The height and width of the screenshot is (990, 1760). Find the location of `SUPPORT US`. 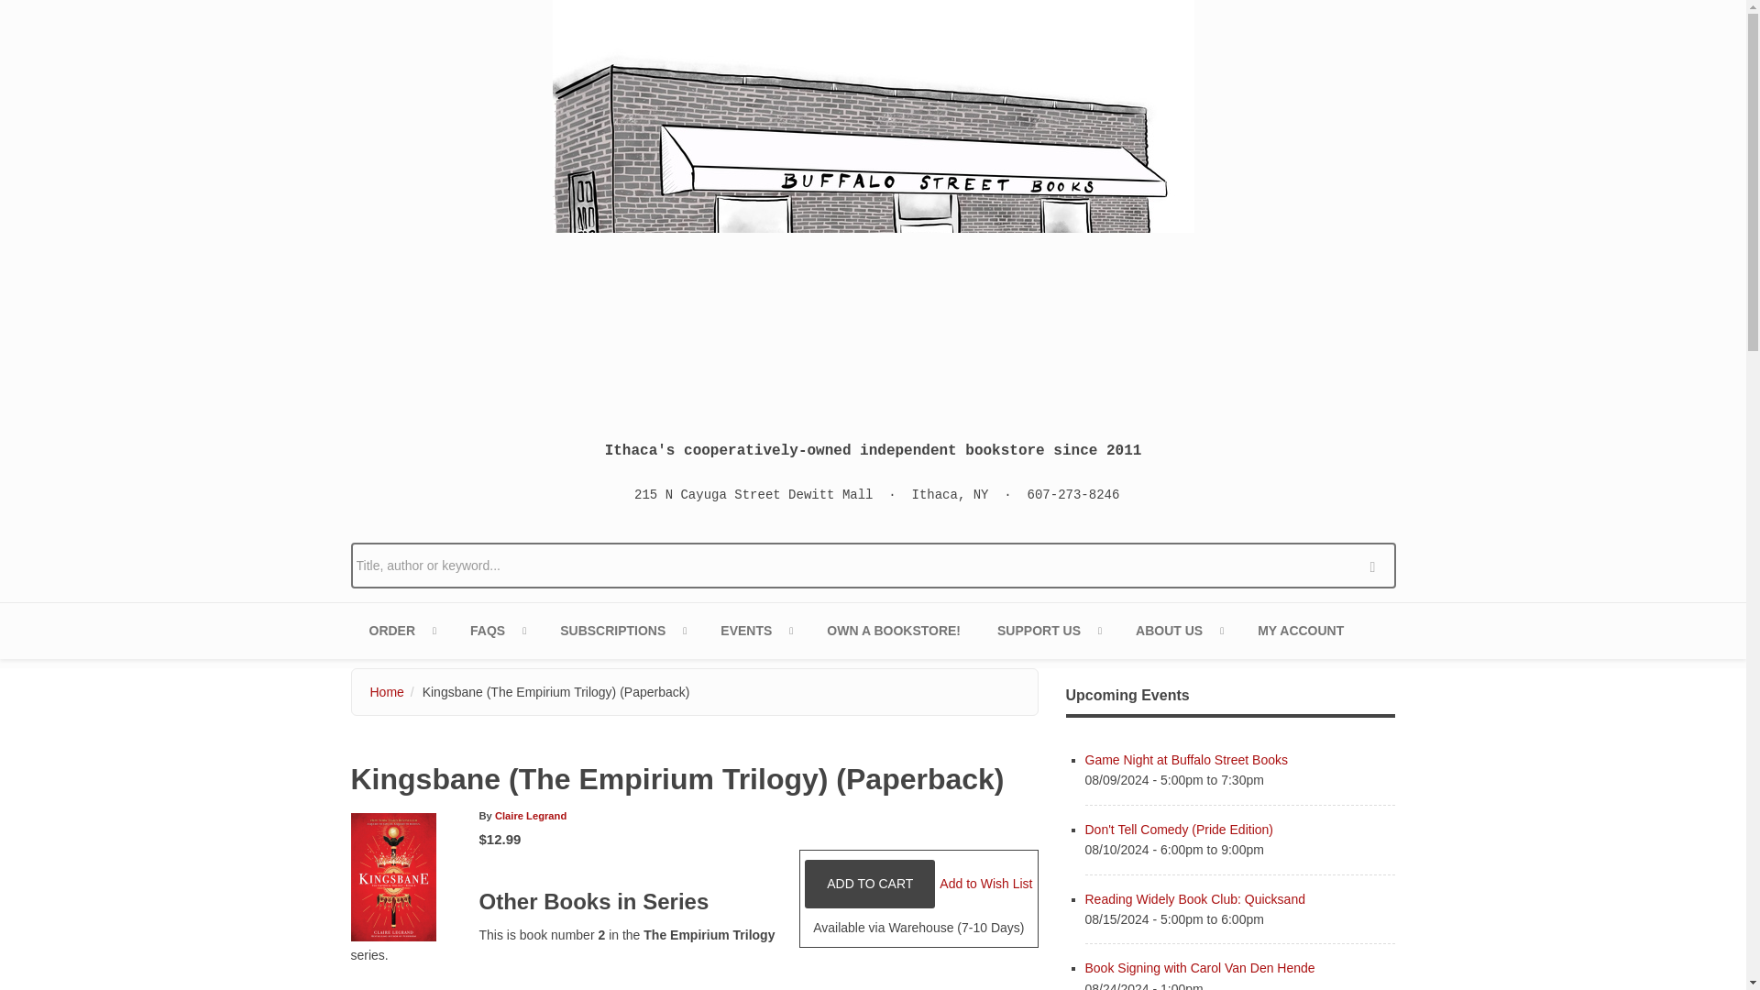

SUPPORT US is located at coordinates (1048, 631).